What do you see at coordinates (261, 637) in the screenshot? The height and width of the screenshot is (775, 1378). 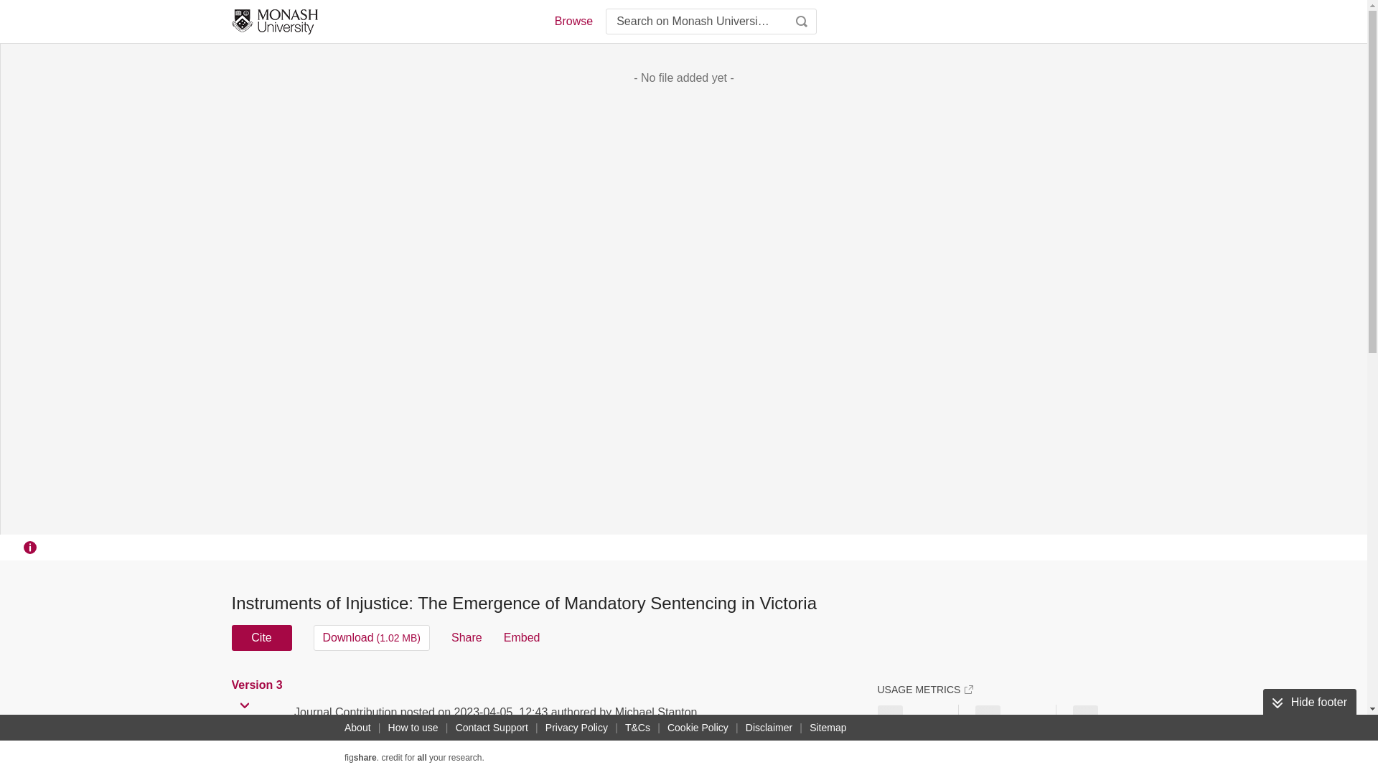 I see `Cite` at bounding box center [261, 637].